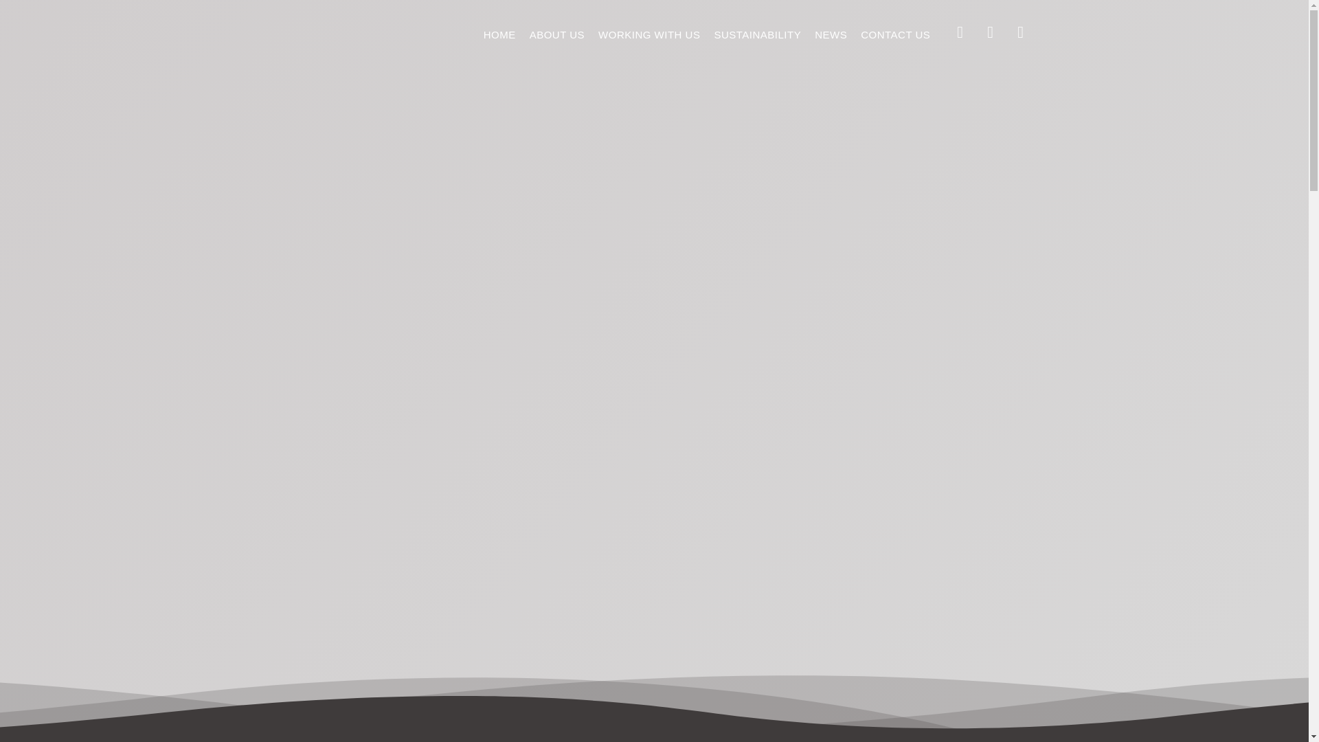 The height and width of the screenshot is (742, 1319). Describe the element at coordinates (757, 34) in the screenshot. I see `SUSTAINABILITY` at that location.